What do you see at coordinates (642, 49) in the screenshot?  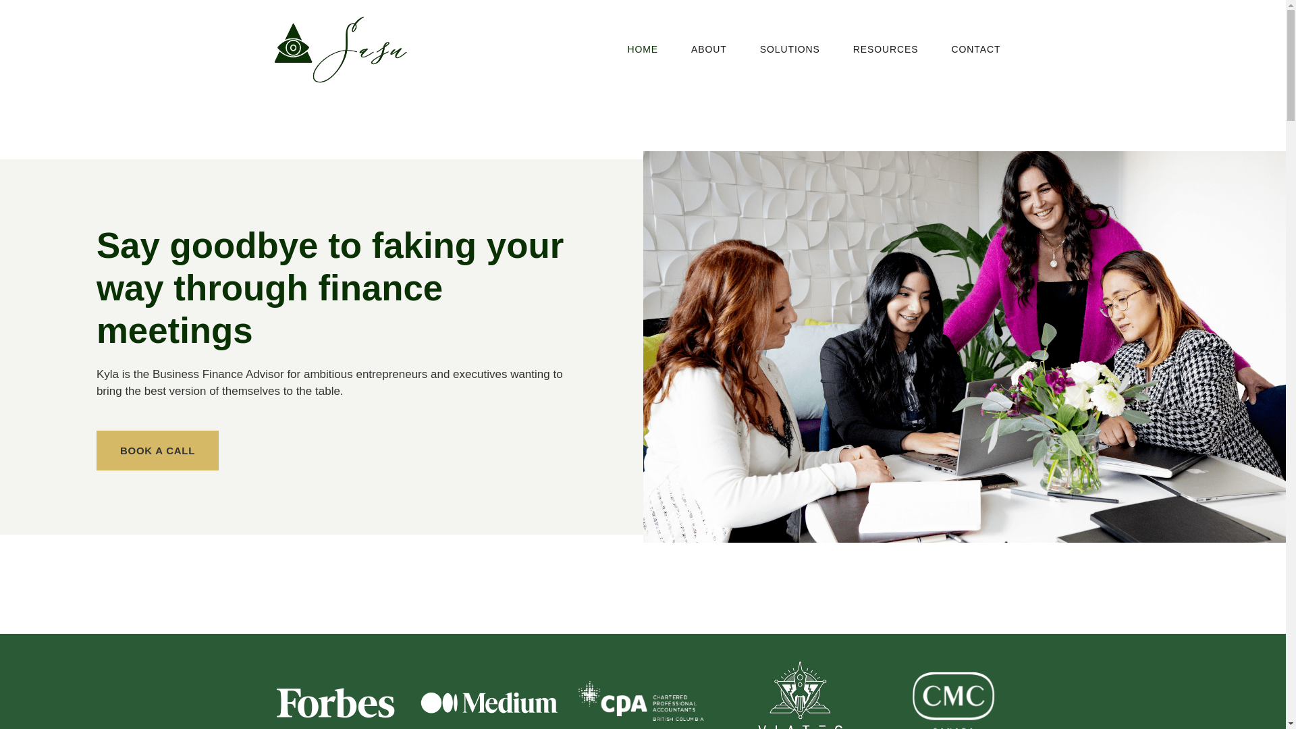 I see `HOME` at bounding box center [642, 49].